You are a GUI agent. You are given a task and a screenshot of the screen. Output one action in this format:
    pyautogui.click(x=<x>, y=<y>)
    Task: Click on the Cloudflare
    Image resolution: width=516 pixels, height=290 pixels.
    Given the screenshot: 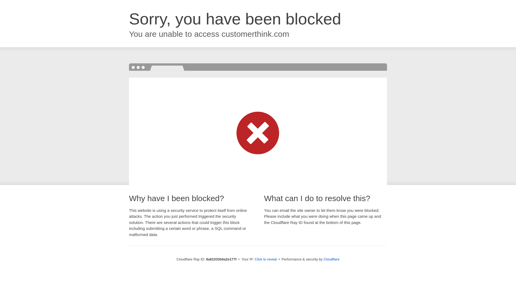 What is the action you would take?
    pyautogui.click(x=331, y=259)
    